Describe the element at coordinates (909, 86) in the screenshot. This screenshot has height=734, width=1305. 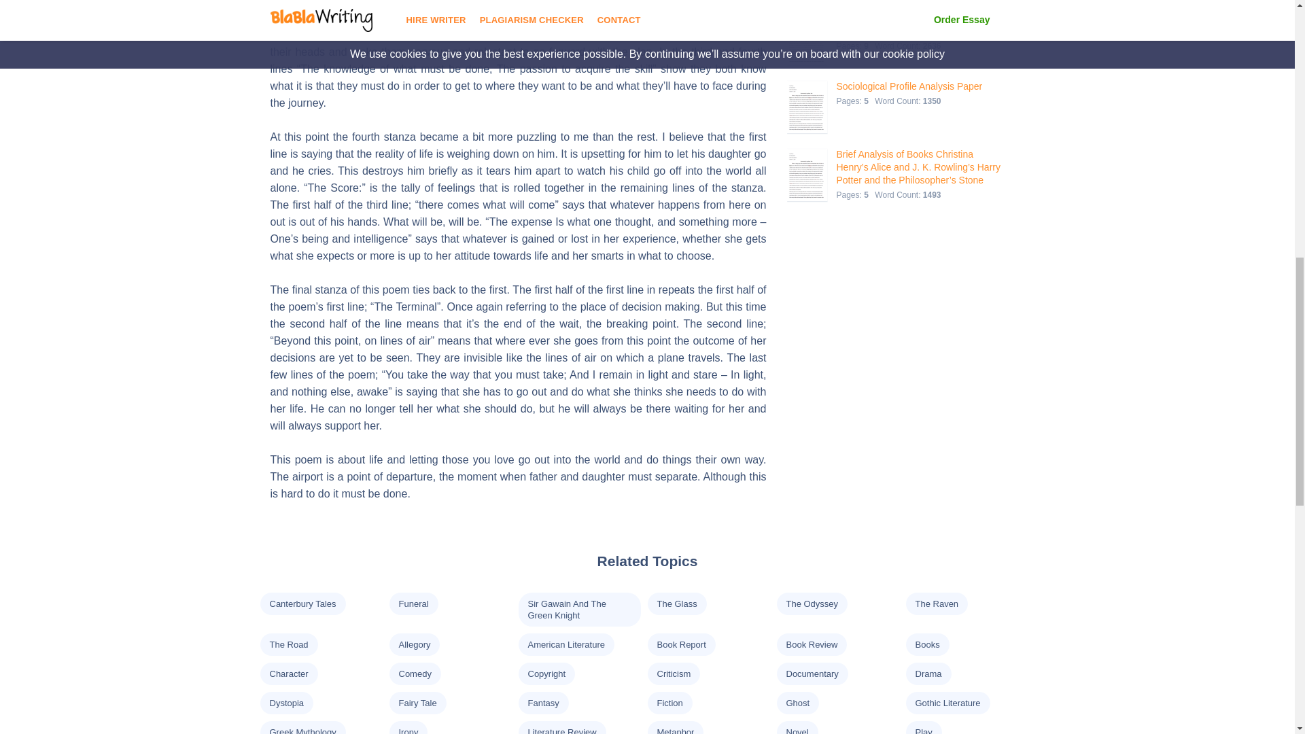
I see `Sociological Profile Analysis Paper` at that location.